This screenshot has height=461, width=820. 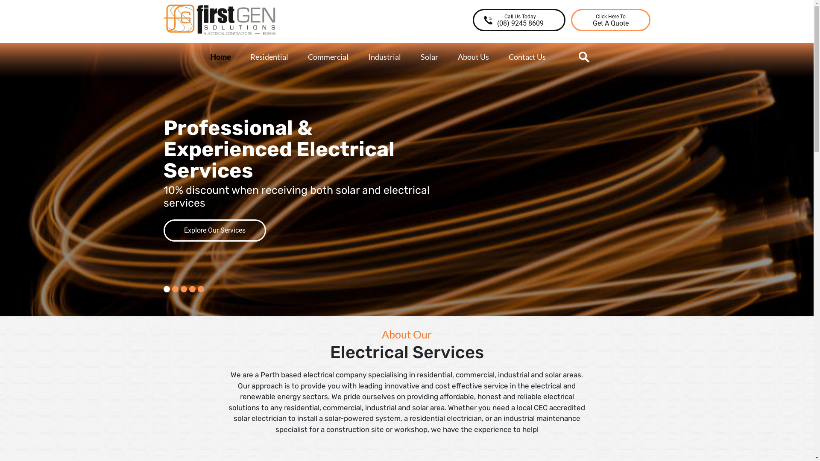 I want to click on Industrial, so click(x=384, y=57).